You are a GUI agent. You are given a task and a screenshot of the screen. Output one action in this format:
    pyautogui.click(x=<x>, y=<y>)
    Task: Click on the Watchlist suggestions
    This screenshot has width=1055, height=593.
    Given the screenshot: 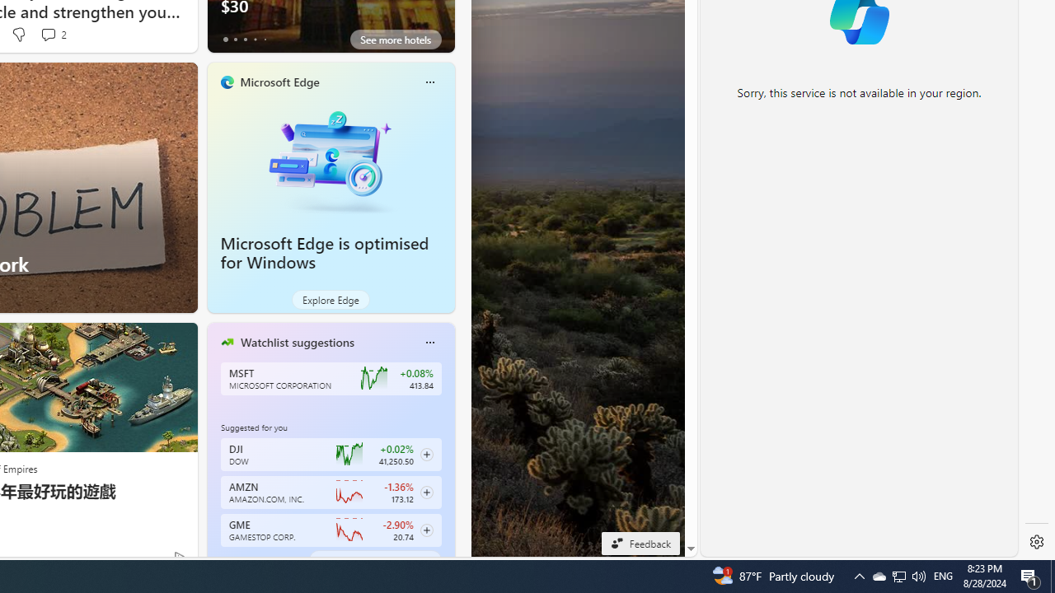 What is the action you would take?
    pyautogui.click(x=297, y=342)
    